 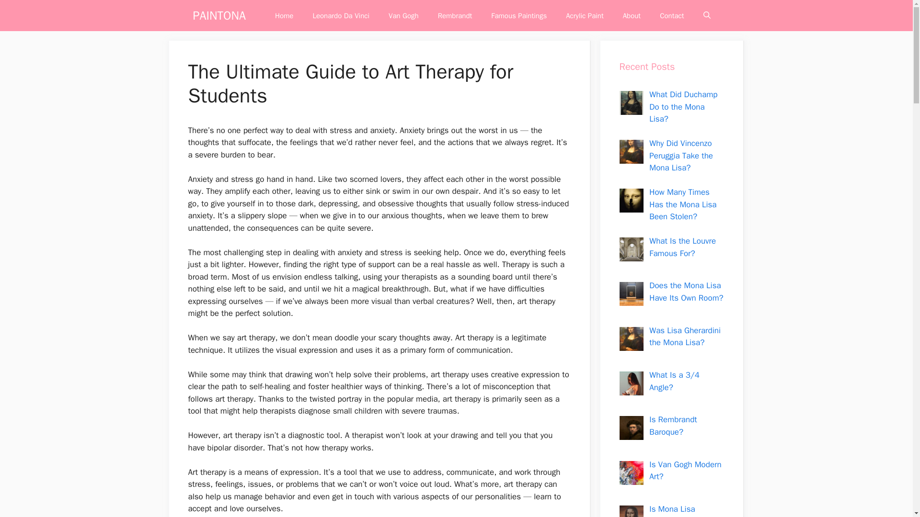 I want to click on Rembrandt, so click(x=455, y=15).